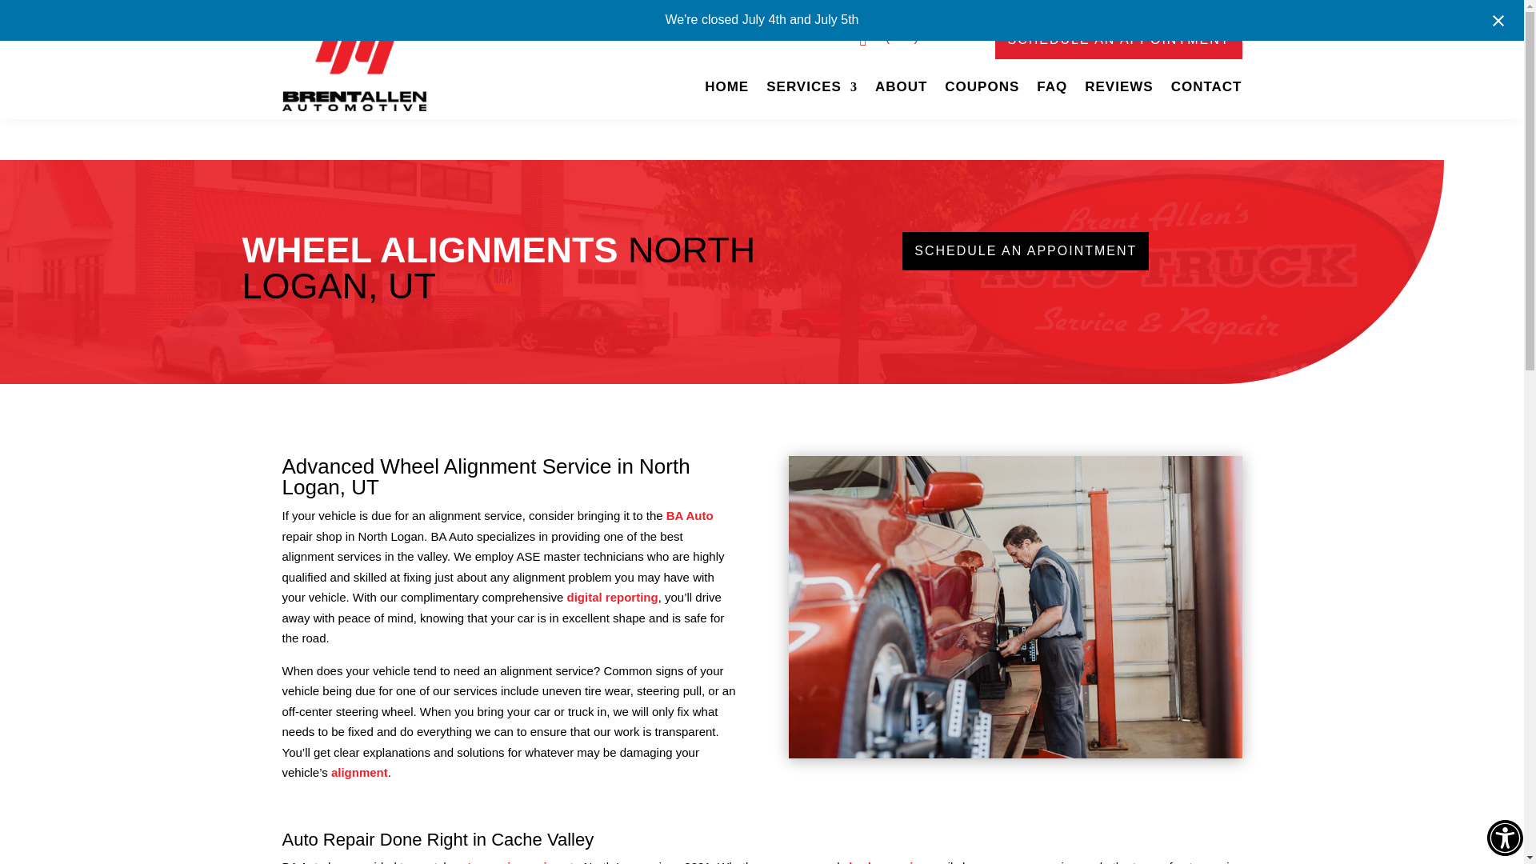 Image resolution: width=1536 pixels, height=864 pixels. What do you see at coordinates (1206, 90) in the screenshot?
I see `CONTACT` at bounding box center [1206, 90].